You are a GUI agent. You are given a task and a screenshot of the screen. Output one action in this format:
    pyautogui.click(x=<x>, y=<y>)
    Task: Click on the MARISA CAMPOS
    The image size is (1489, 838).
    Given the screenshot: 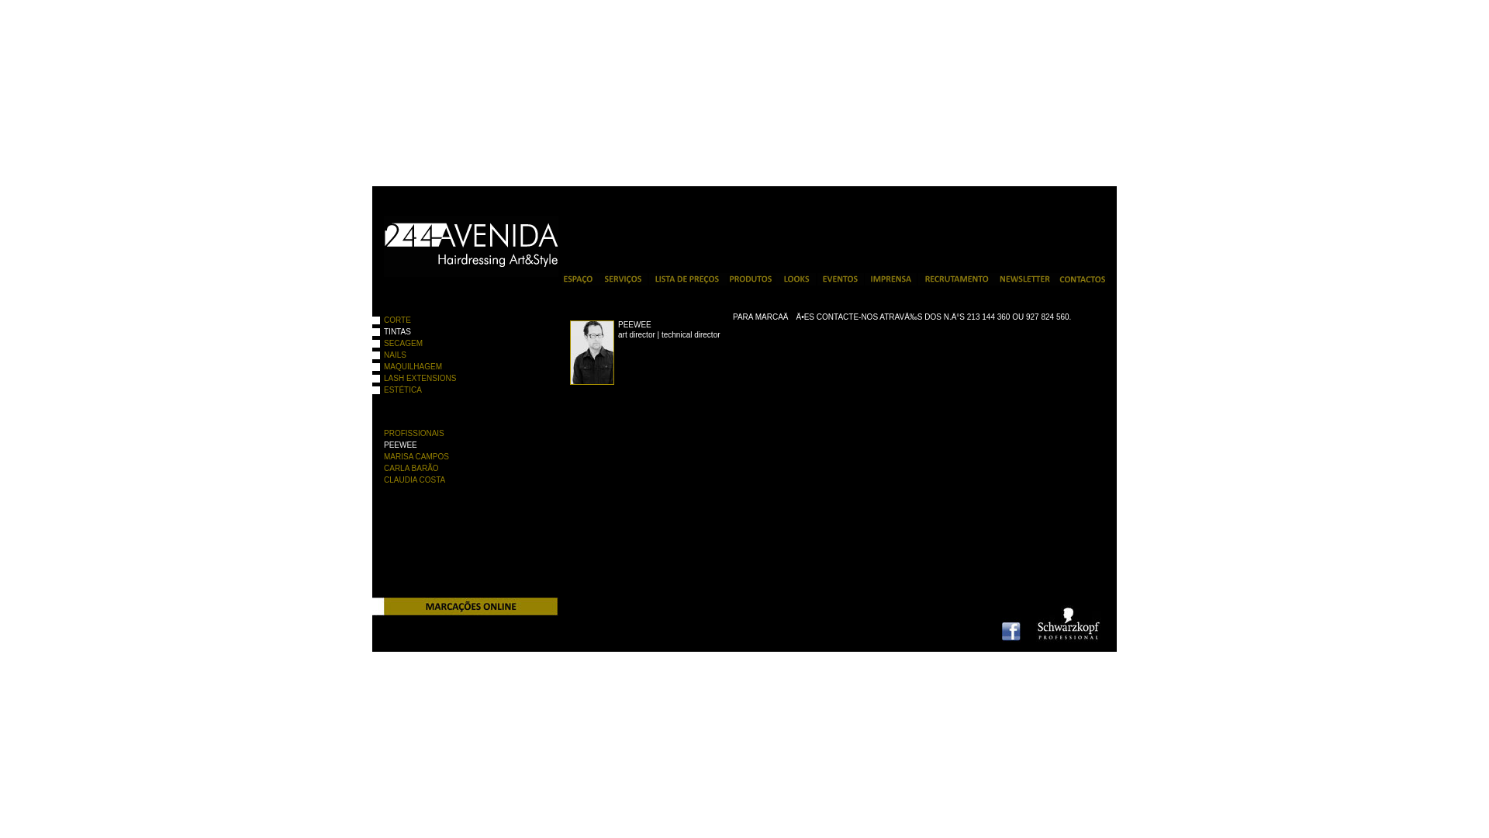 What is the action you would take?
    pyautogui.click(x=456, y=457)
    